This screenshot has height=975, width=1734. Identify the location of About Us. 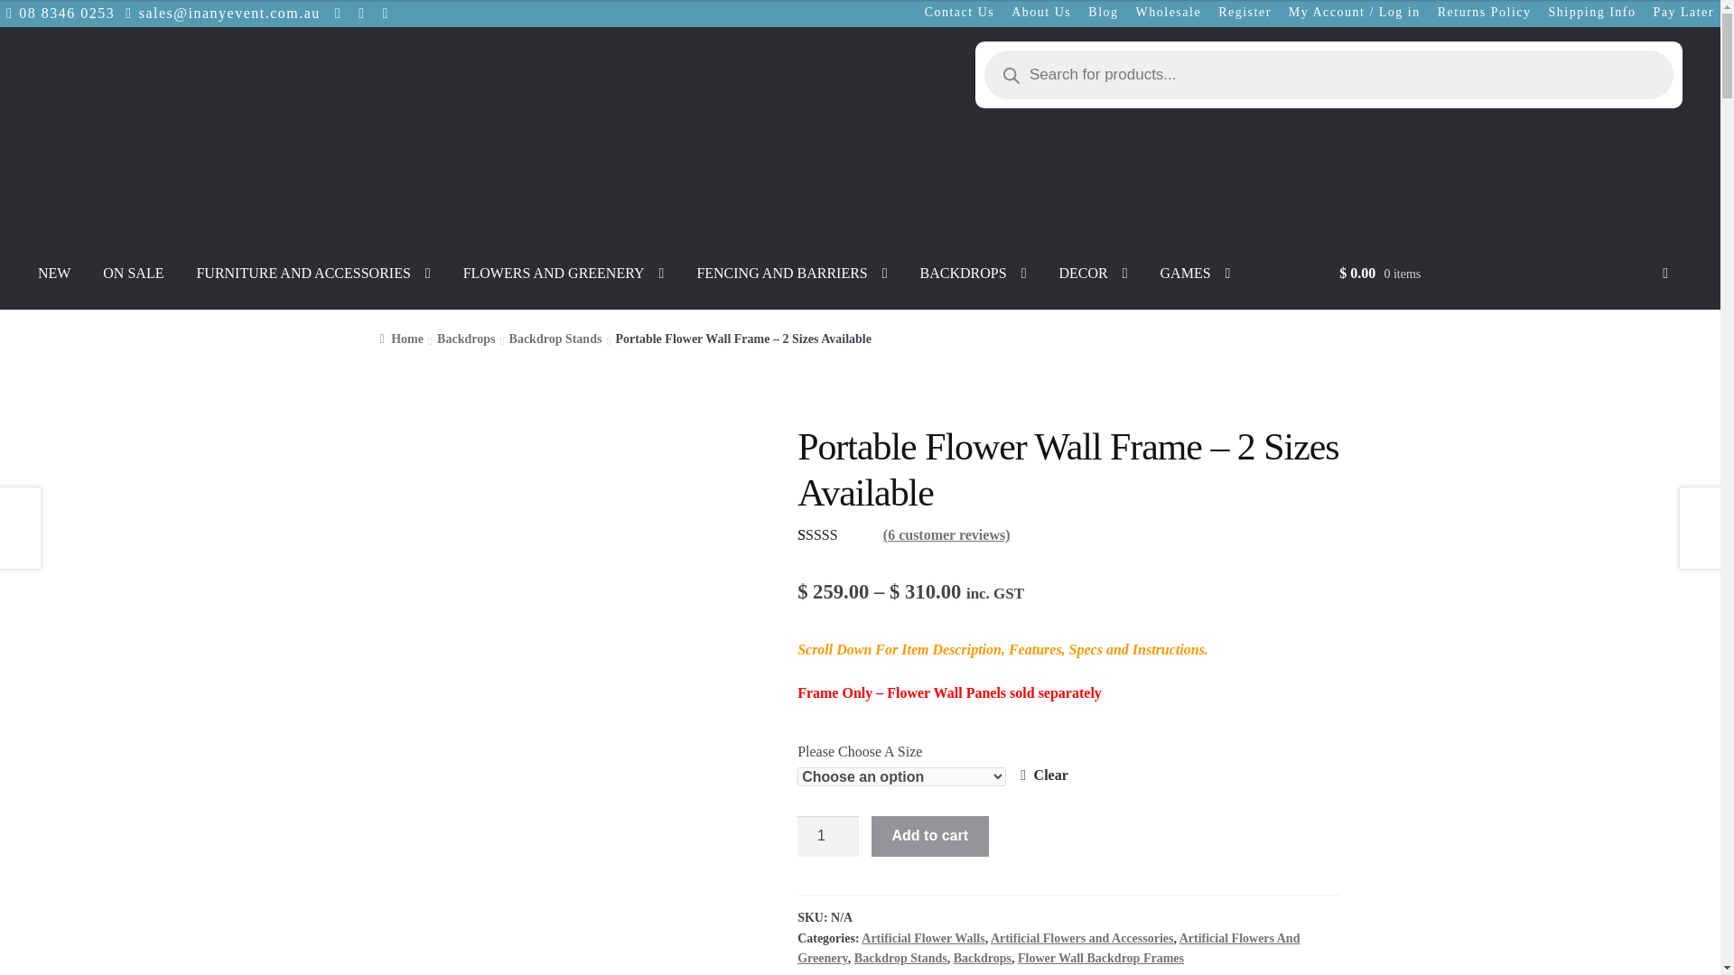
(1040, 13).